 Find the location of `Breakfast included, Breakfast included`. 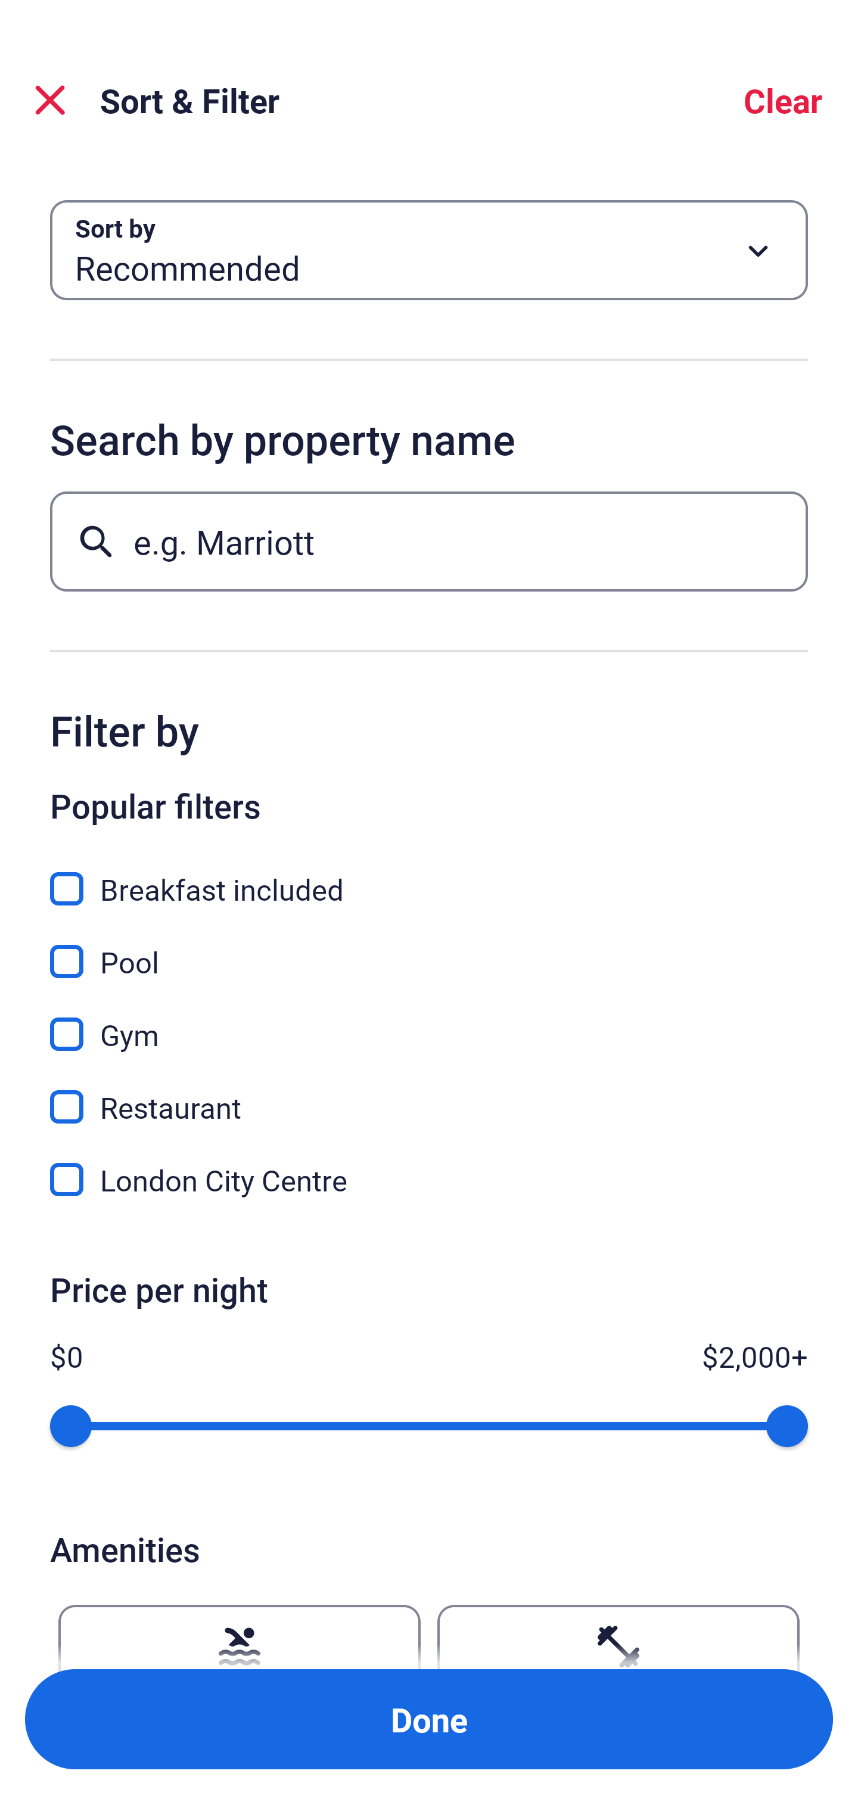

Breakfast included, Breakfast included is located at coordinates (429, 876).